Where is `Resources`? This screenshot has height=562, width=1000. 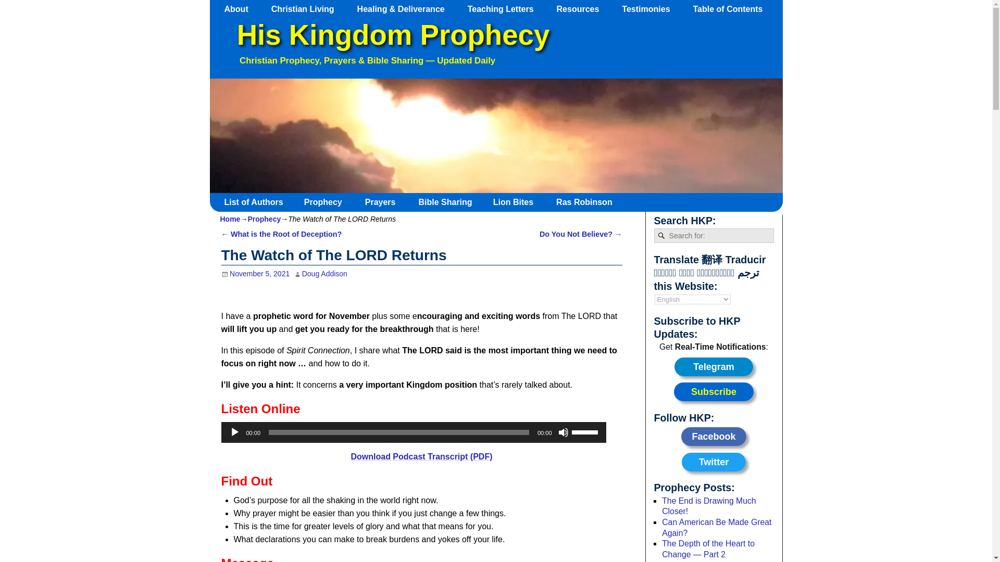 Resources is located at coordinates (583, 9).